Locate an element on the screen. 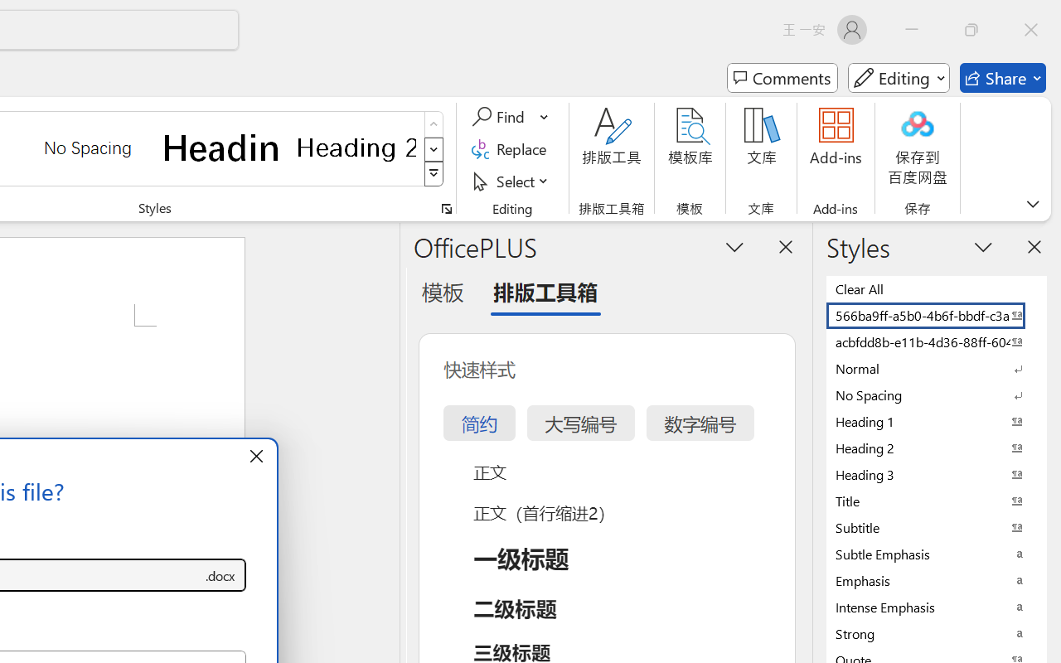 Image resolution: width=1061 pixels, height=663 pixels. Ribbon Display Options is located at coordinates (1033, 204).